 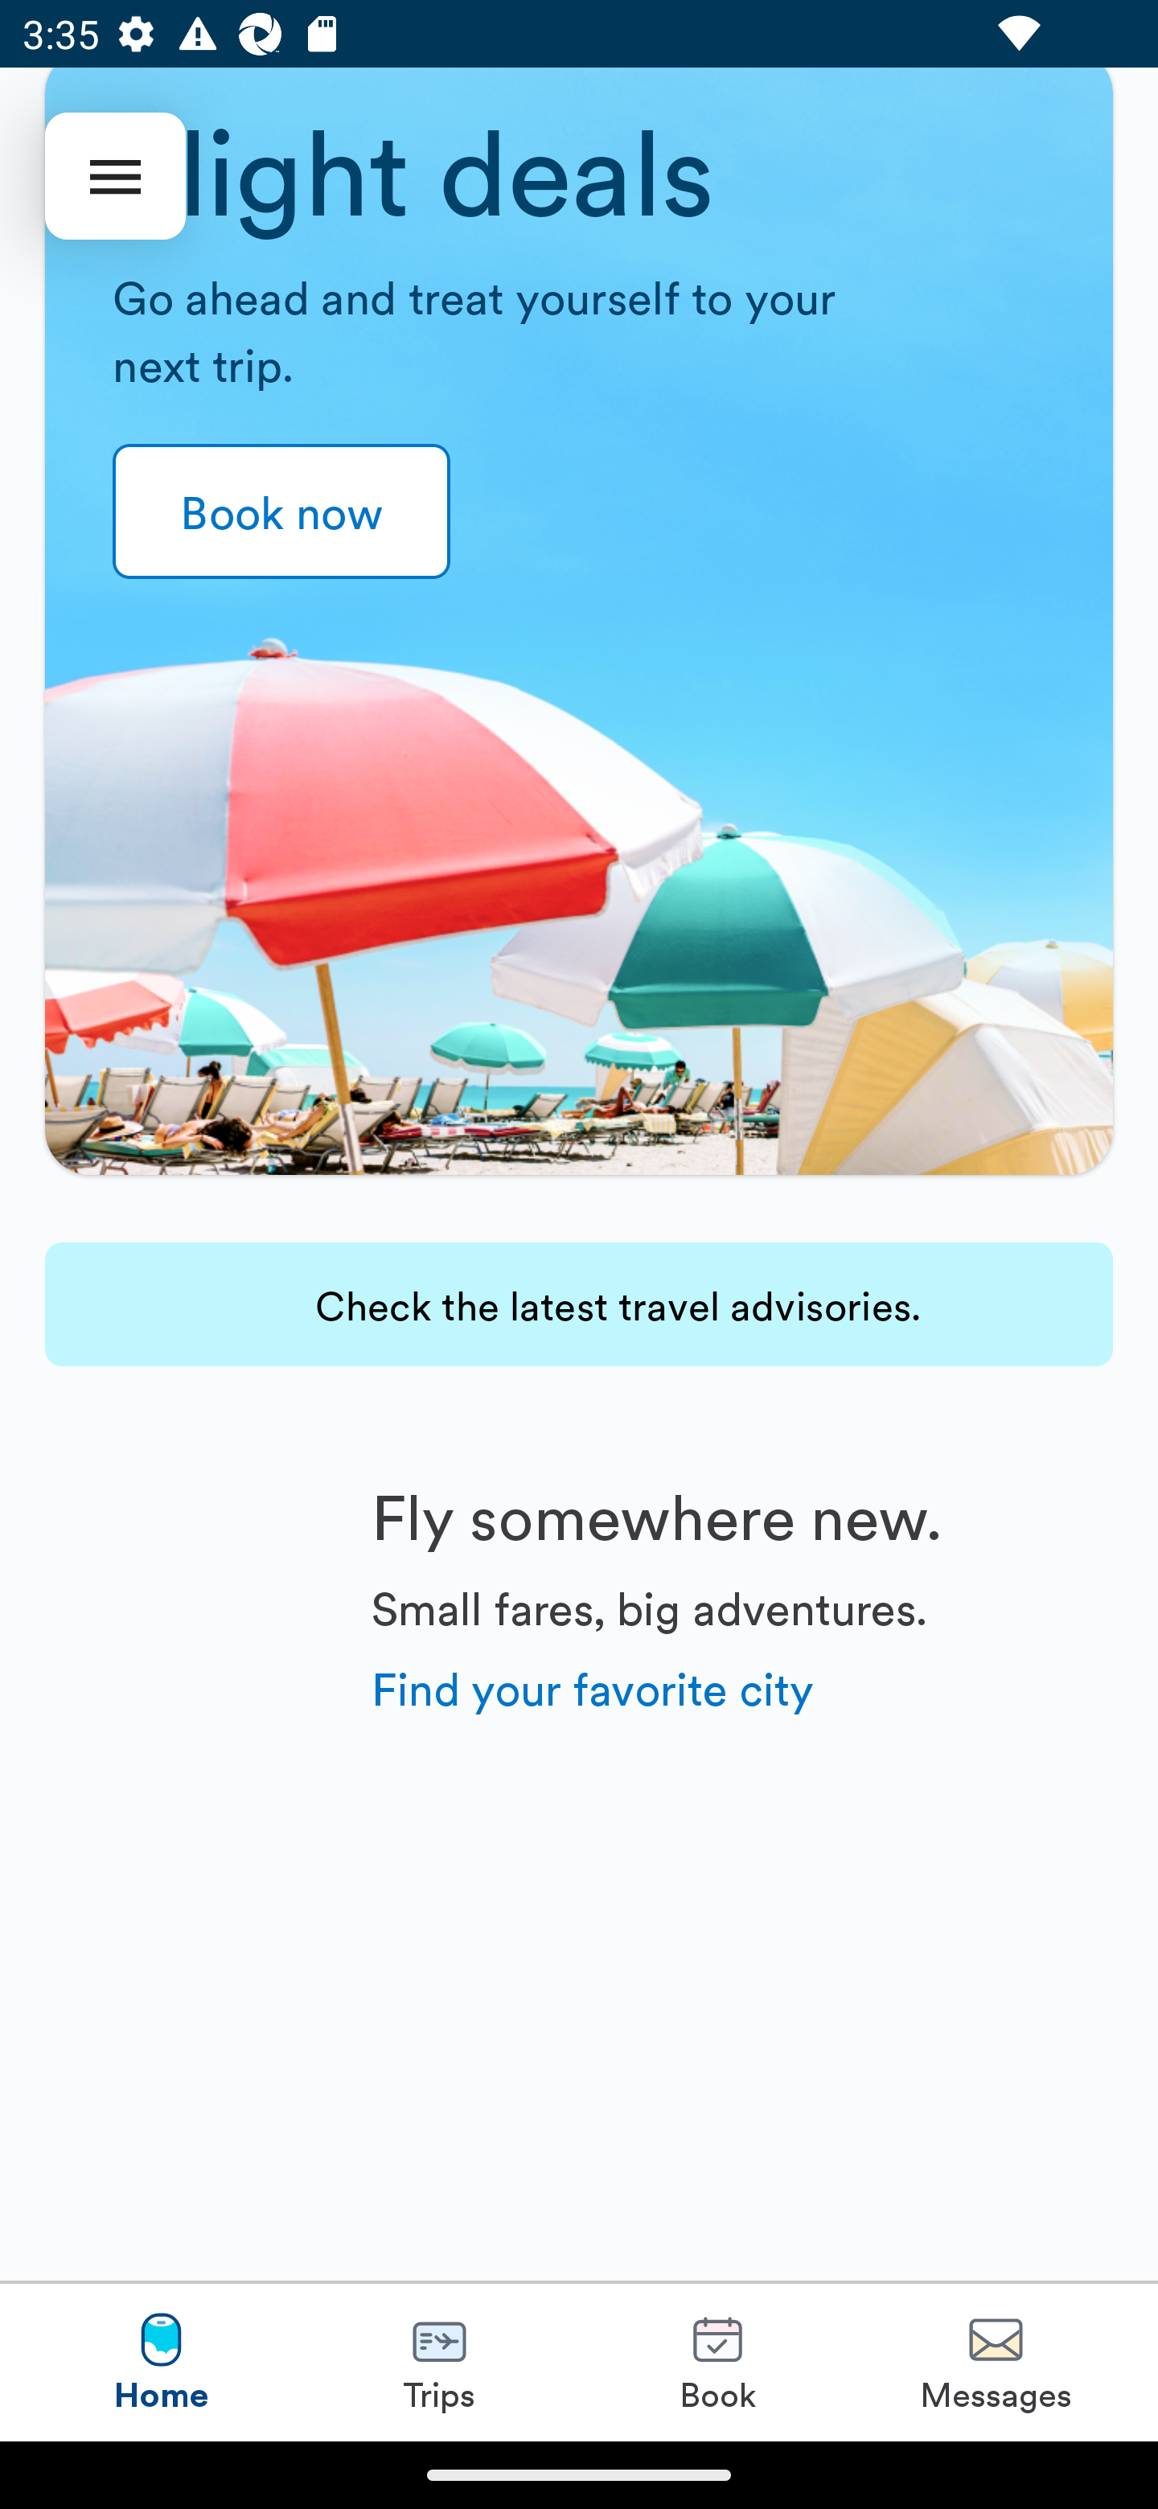 What do you see at coordinates (161, 2362) in the screenshot?
I see `Home` at bounding box center [161, 2362].